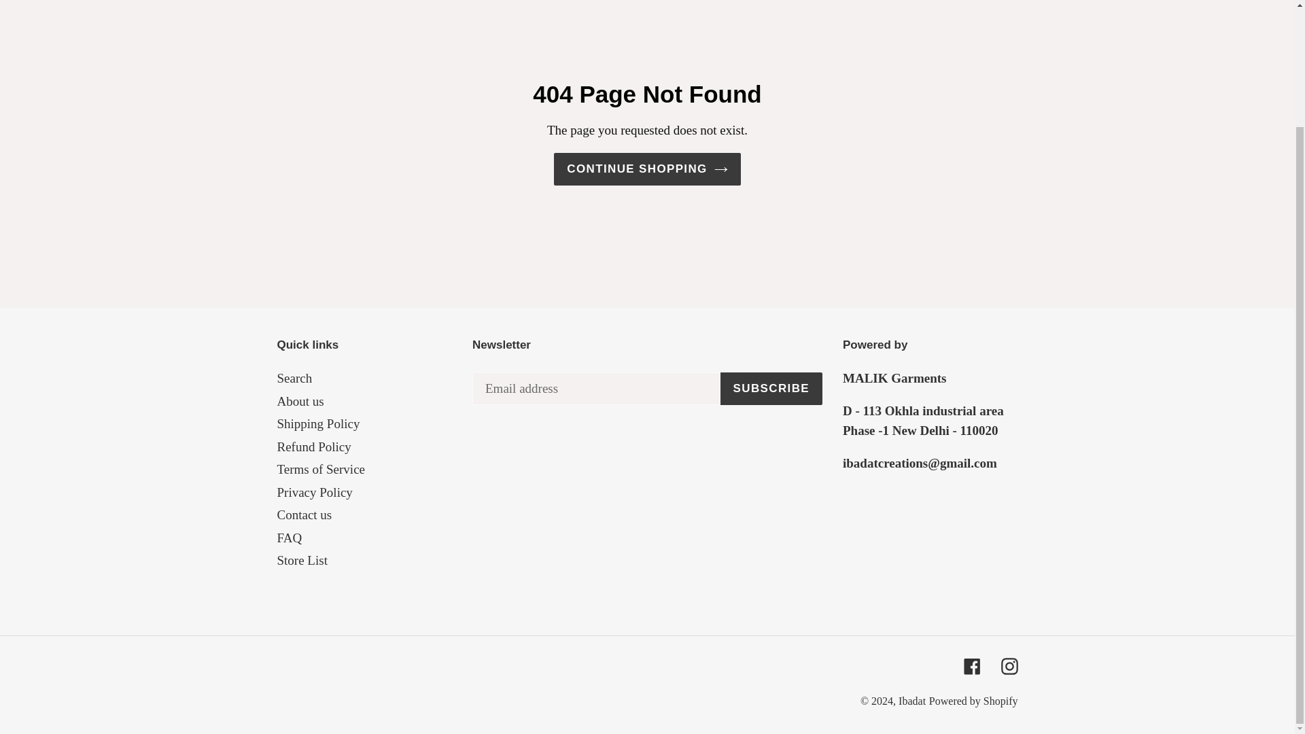  What do you see at coordinates (300, 401) in the screenshot?
I see `About us` at bounding box center [300, 401].